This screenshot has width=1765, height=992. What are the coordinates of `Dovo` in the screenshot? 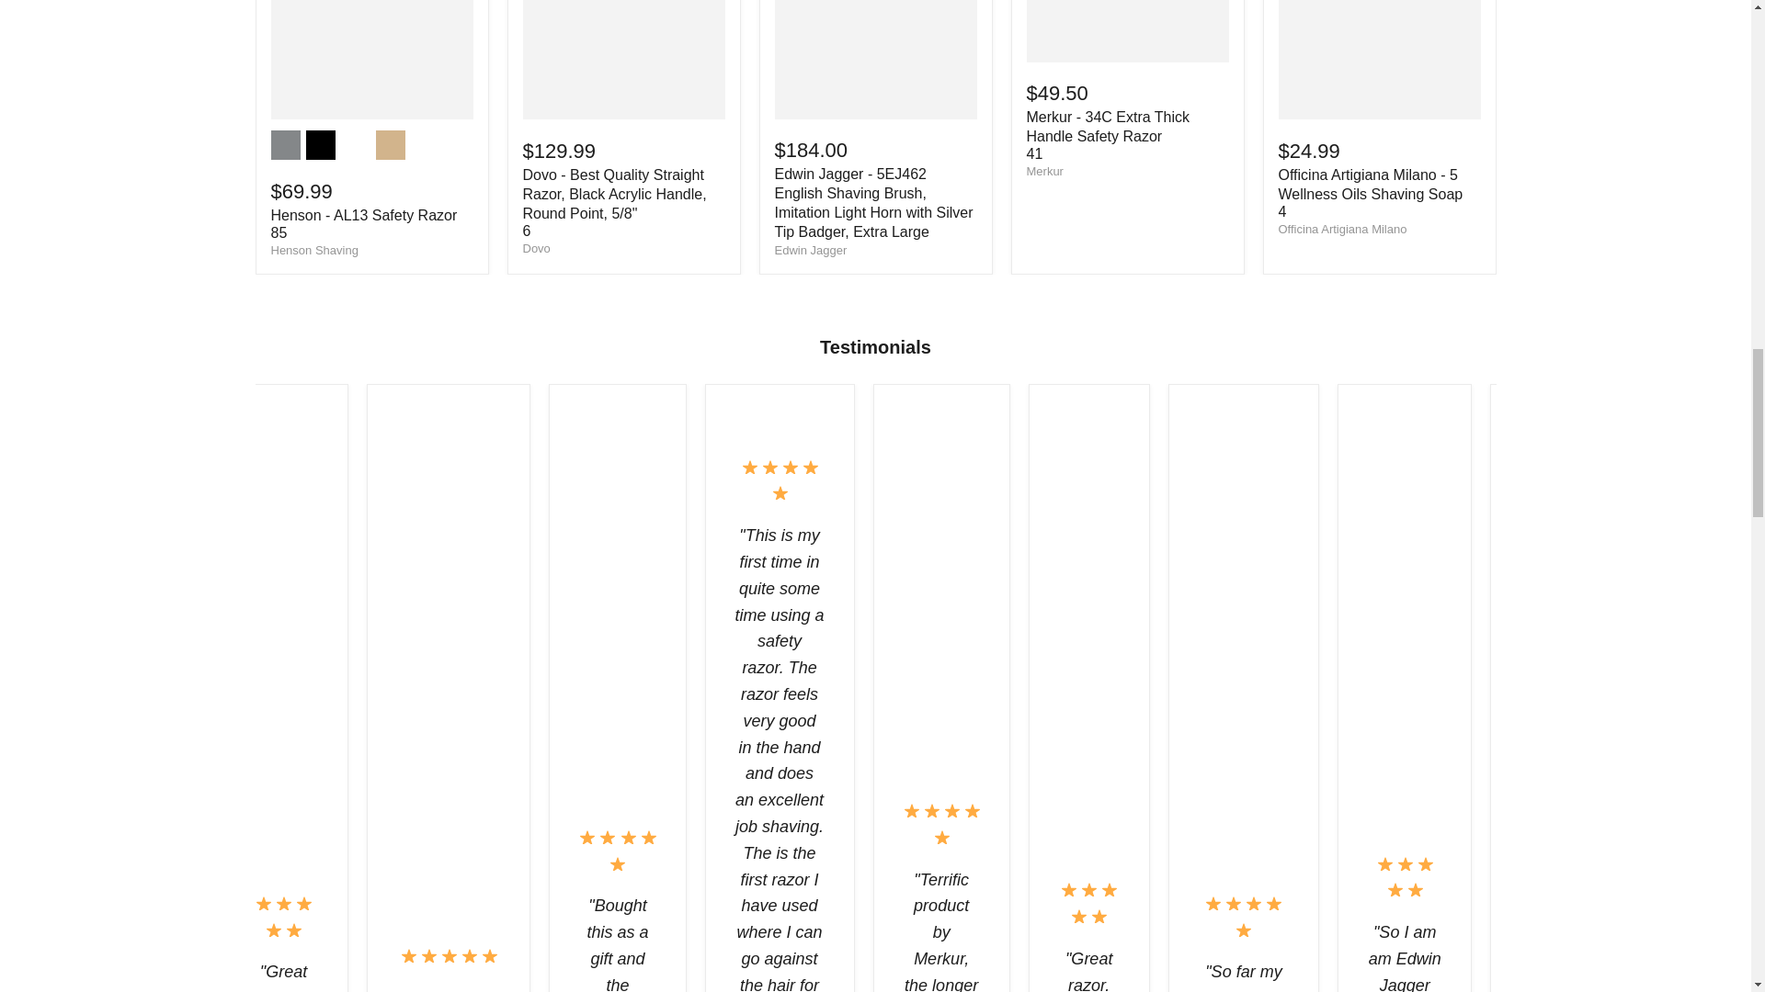 It's located at (535, 248).